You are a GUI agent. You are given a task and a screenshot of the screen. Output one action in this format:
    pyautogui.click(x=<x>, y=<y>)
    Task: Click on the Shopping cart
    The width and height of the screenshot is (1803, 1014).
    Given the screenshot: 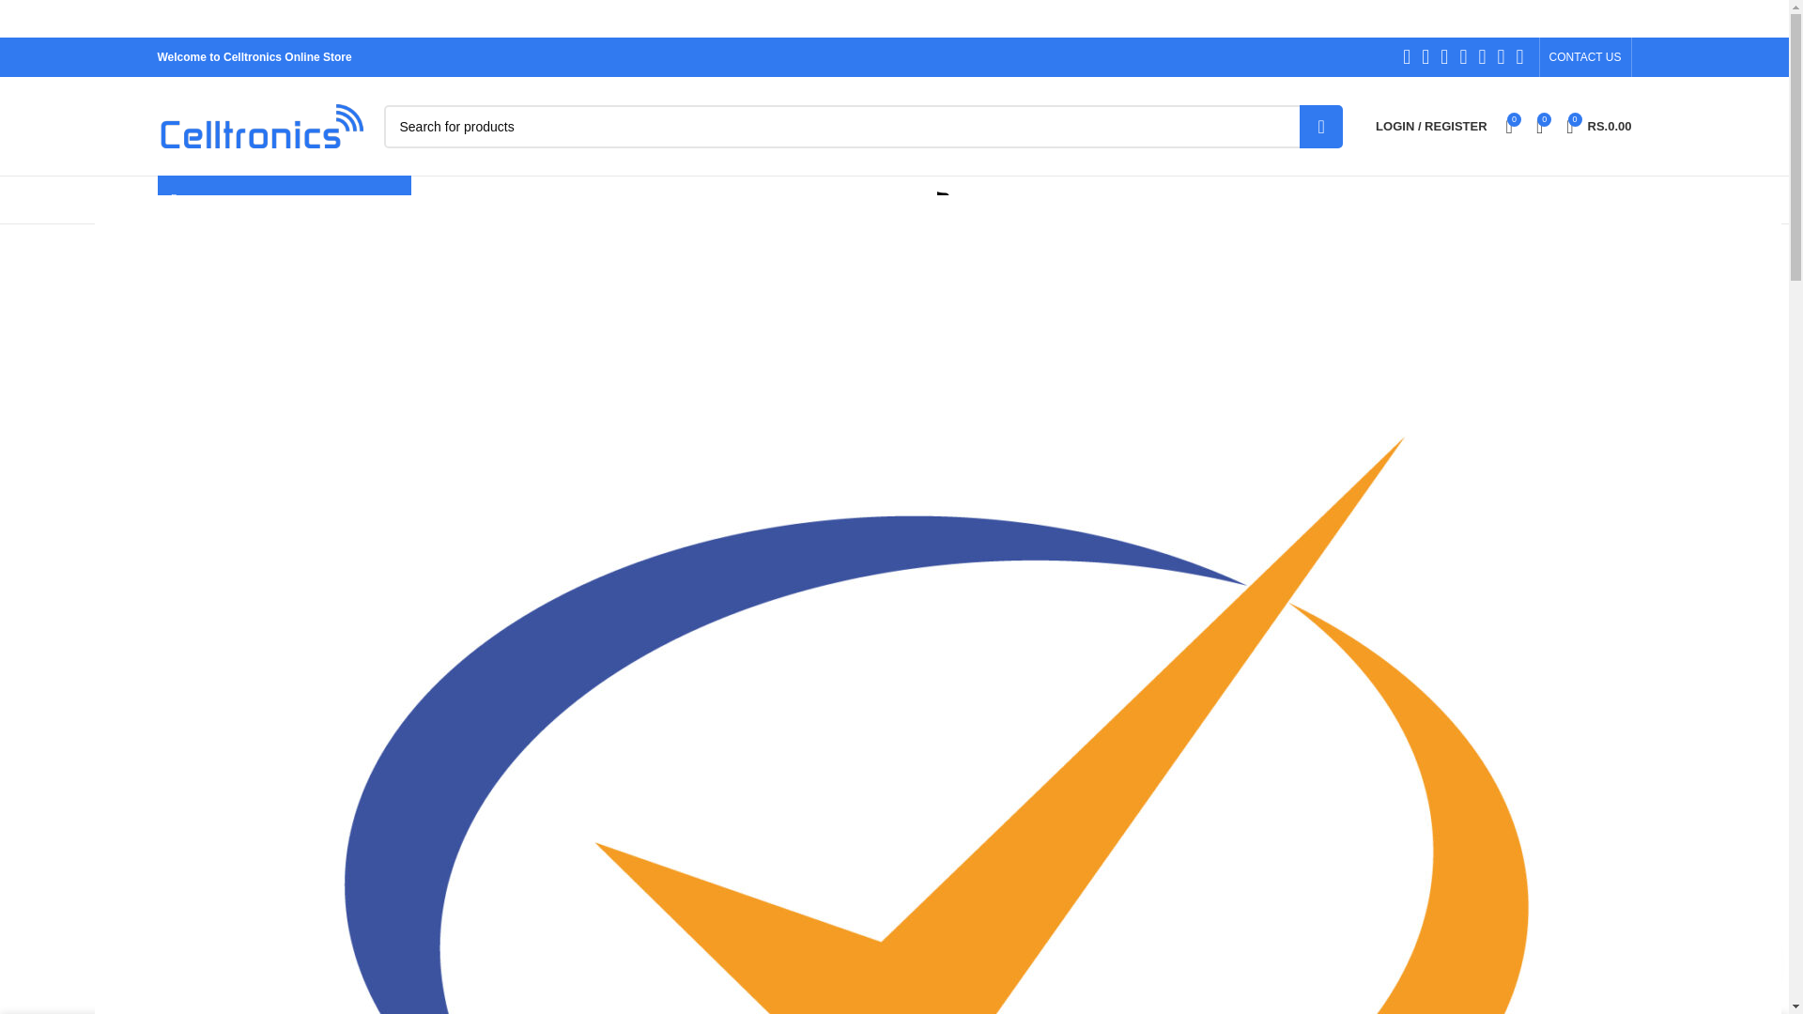 What is the action you would take?
    pyautogui.click(x=1508, y=126)
    